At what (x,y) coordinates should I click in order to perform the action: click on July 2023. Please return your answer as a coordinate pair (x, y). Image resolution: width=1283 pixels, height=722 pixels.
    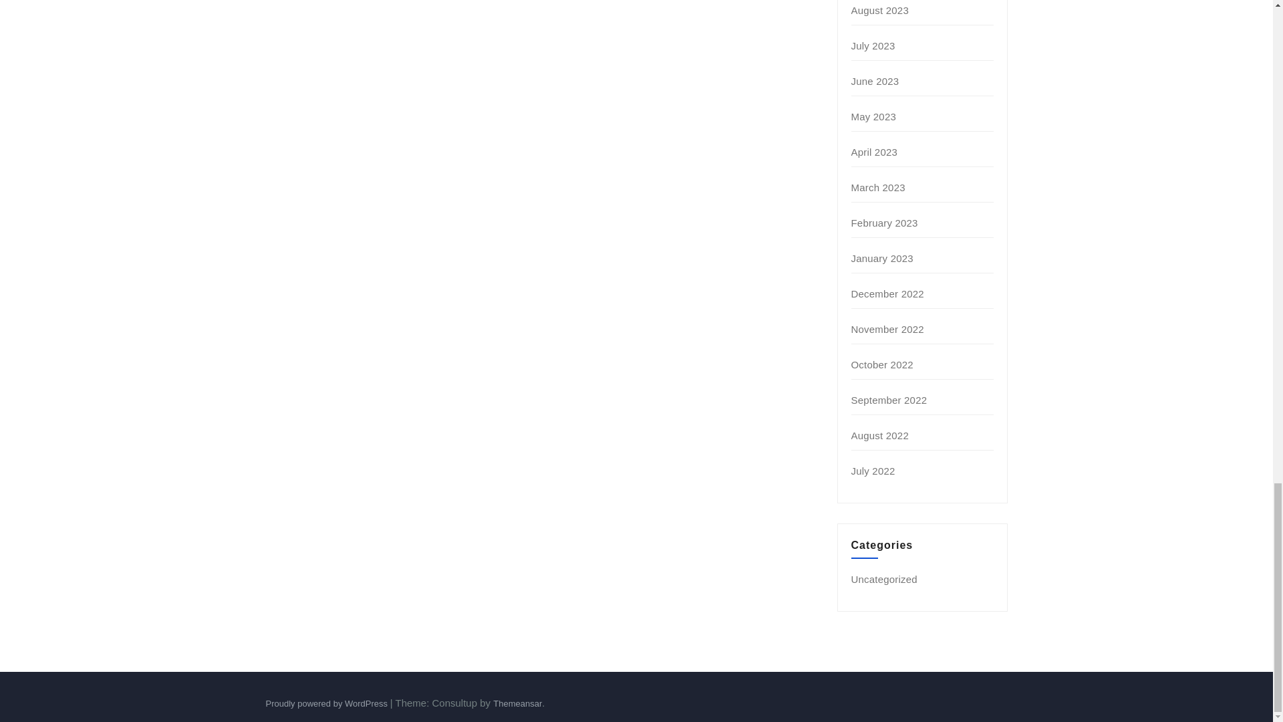
    Looking at the image, I should click on (873, 45).